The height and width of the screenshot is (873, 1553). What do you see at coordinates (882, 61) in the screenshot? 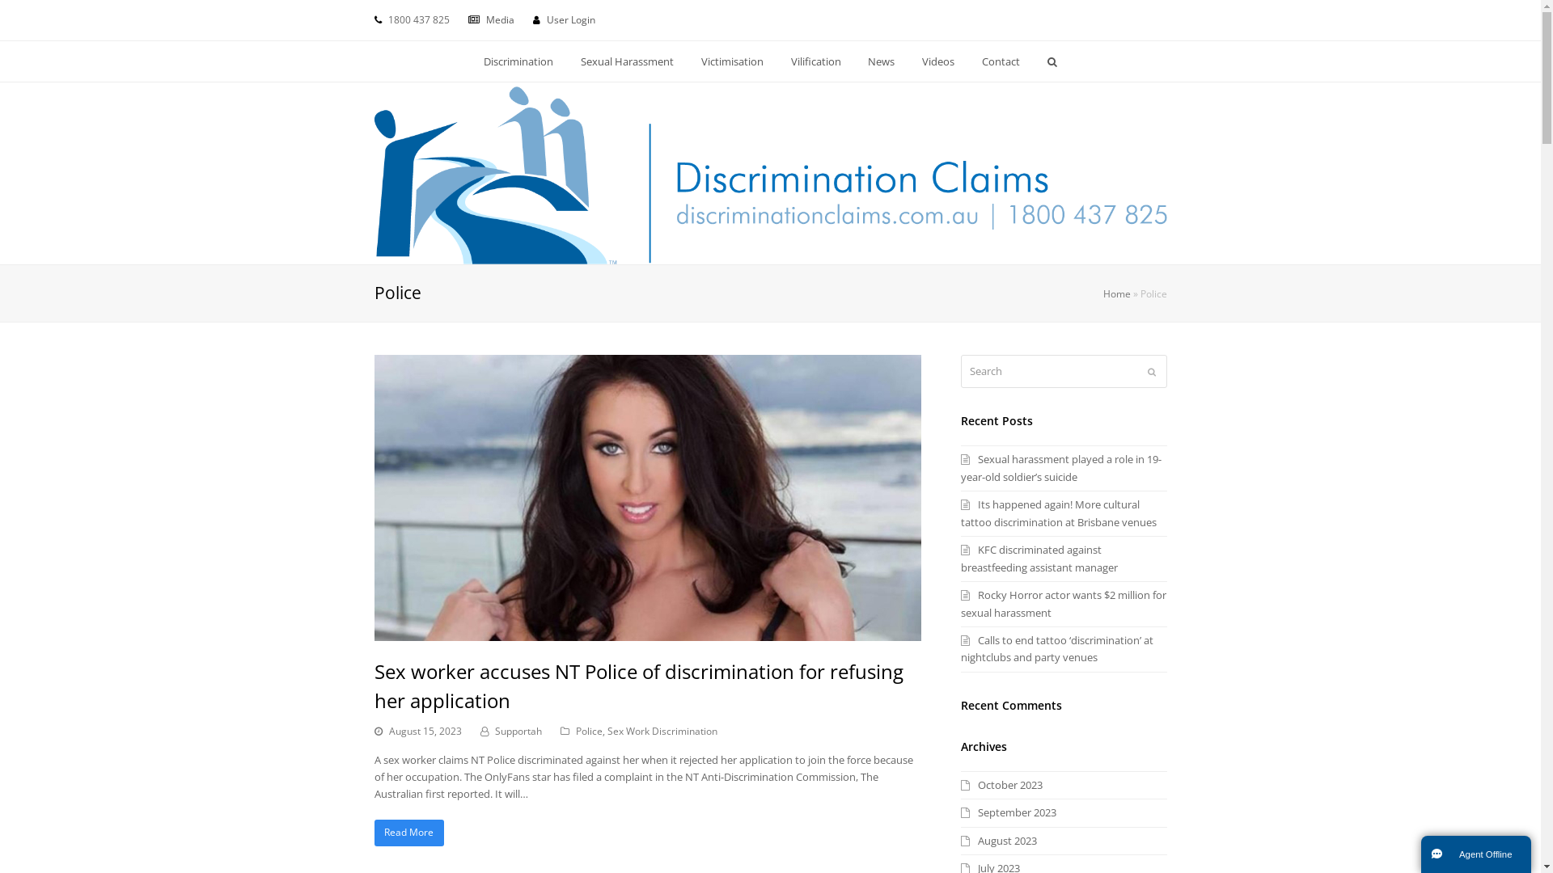
I see `News` at bounding box center [882, 61].